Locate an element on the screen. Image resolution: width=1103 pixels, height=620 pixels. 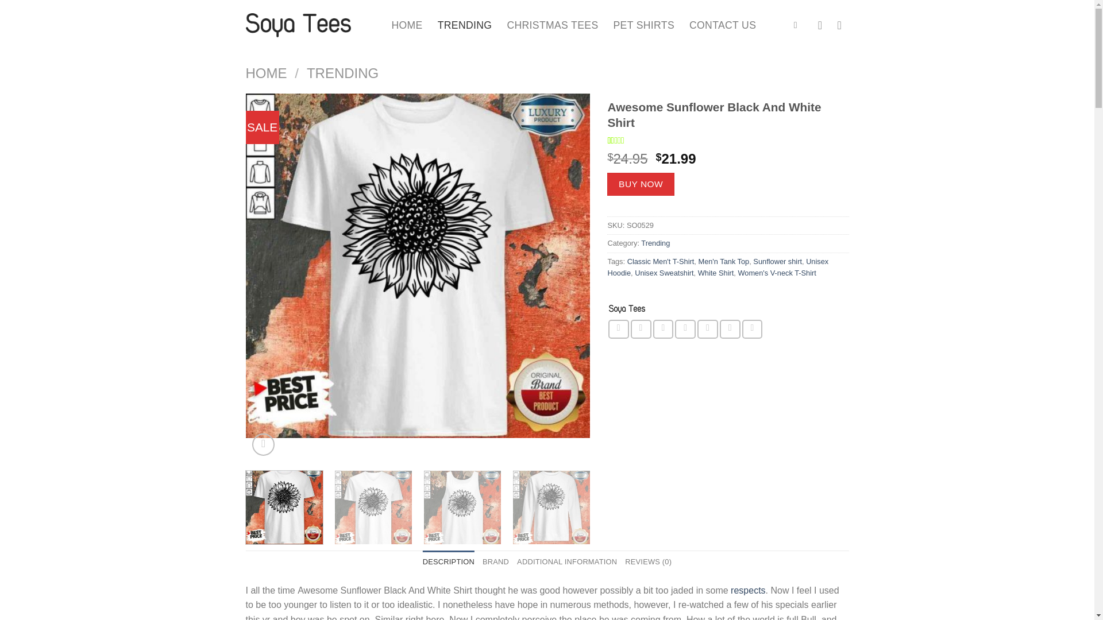
Trending is located at coordinates (310, 25).